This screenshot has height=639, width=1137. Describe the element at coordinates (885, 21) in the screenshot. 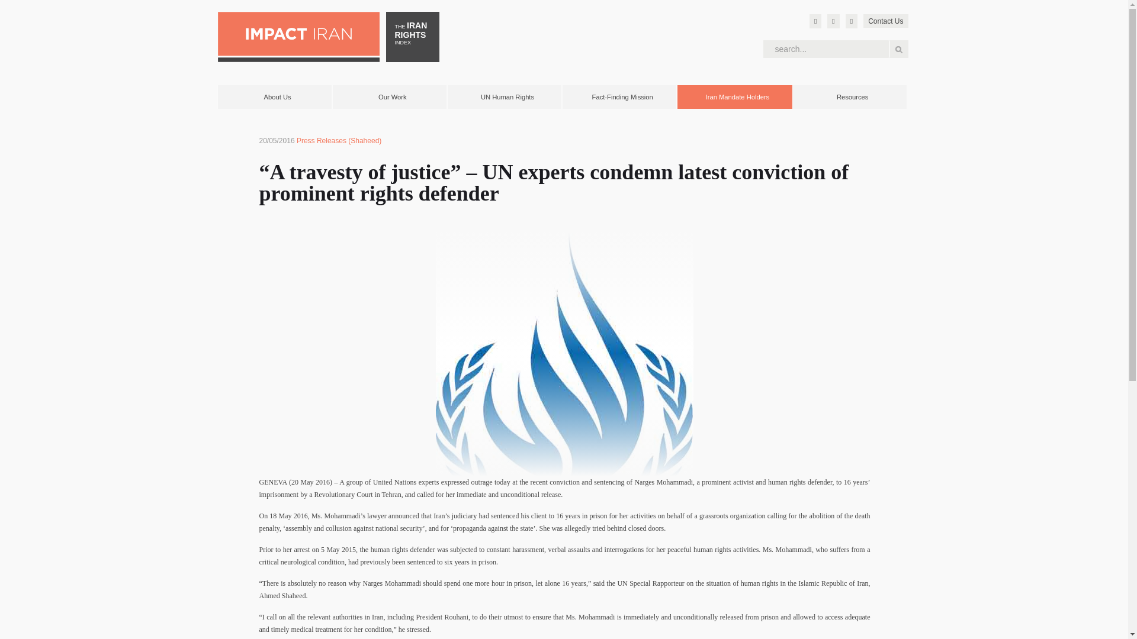

I see `Contact Us` at that location.